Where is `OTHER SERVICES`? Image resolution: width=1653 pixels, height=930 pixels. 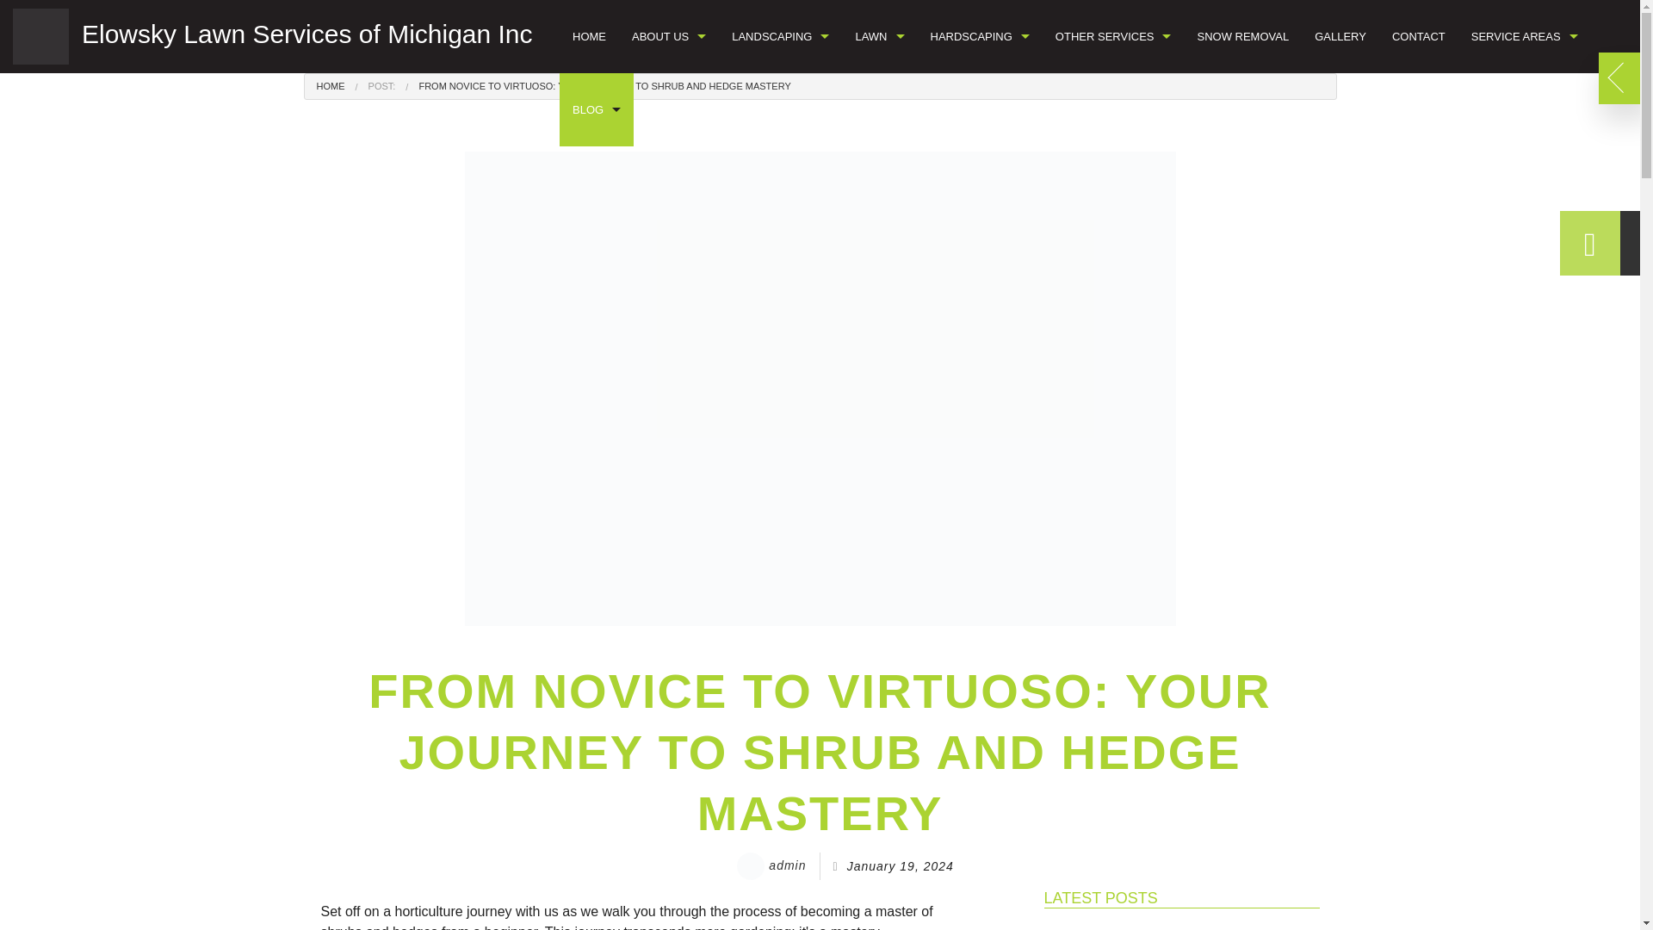
OTHER SERVICES is located at coordinates (1114, 36).